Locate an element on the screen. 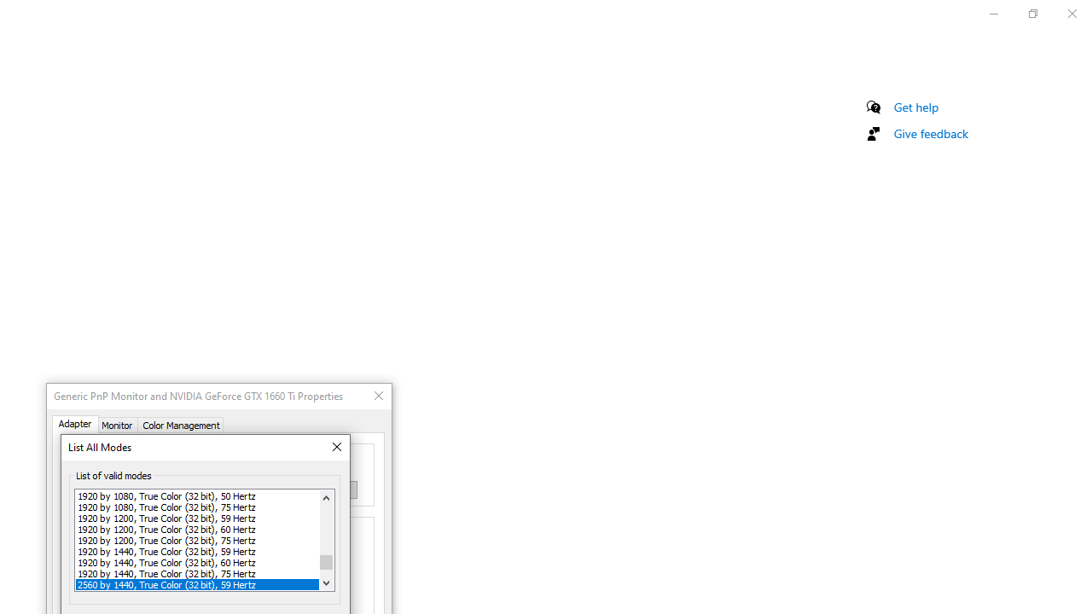 The width and height of the screenshot is (1092, 614). Page up is located at coordinates (326, 530).